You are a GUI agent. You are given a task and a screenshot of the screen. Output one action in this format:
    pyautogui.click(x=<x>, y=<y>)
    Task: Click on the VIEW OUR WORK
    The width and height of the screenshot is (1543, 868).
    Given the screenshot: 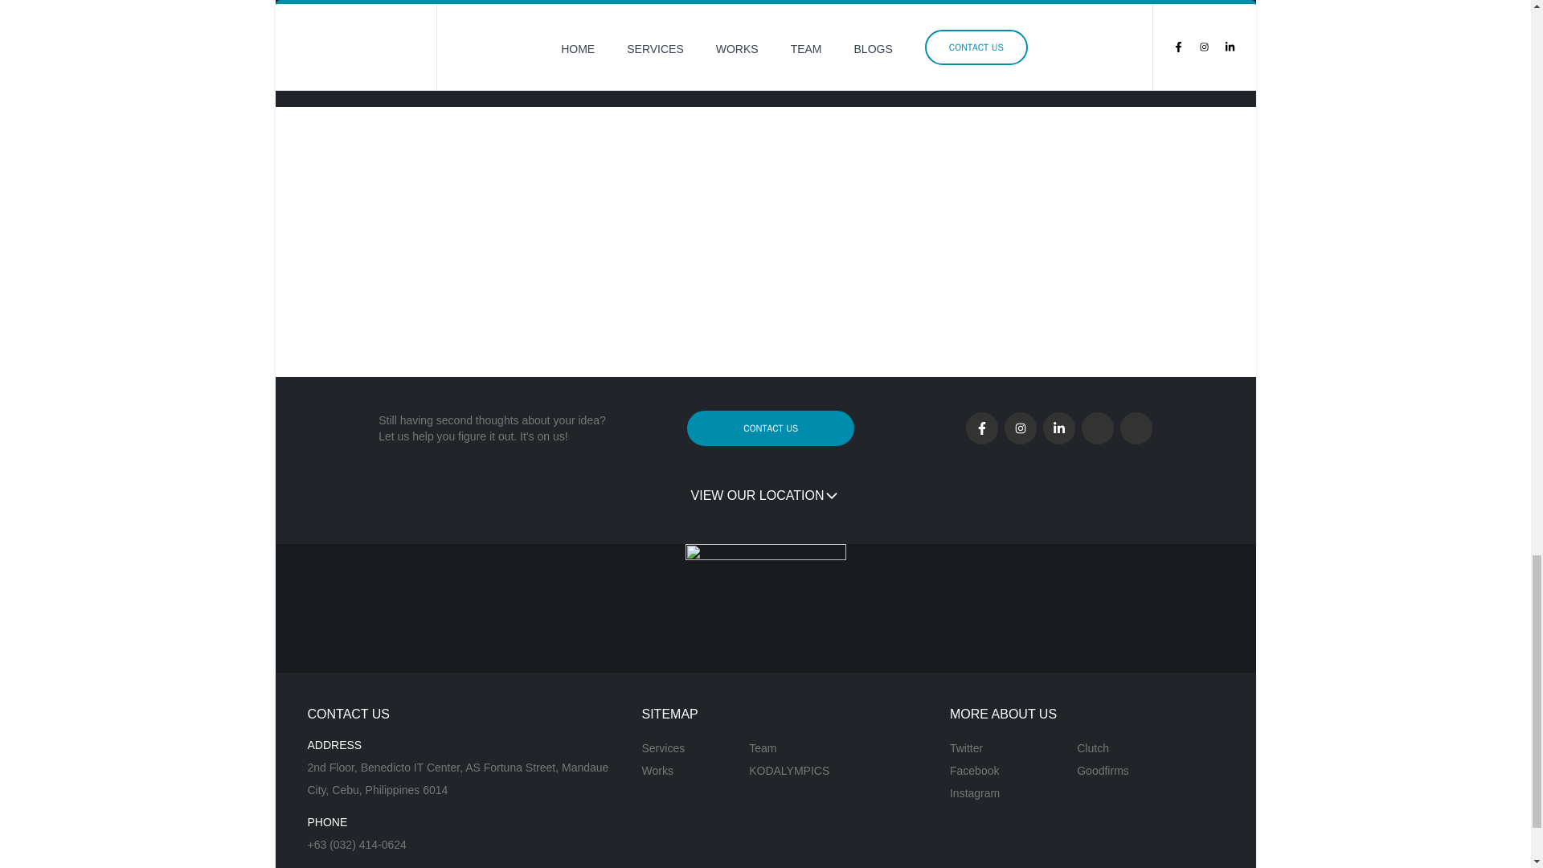 What is the action you would take?
    pyautogui.click(x=373, y=57)
    